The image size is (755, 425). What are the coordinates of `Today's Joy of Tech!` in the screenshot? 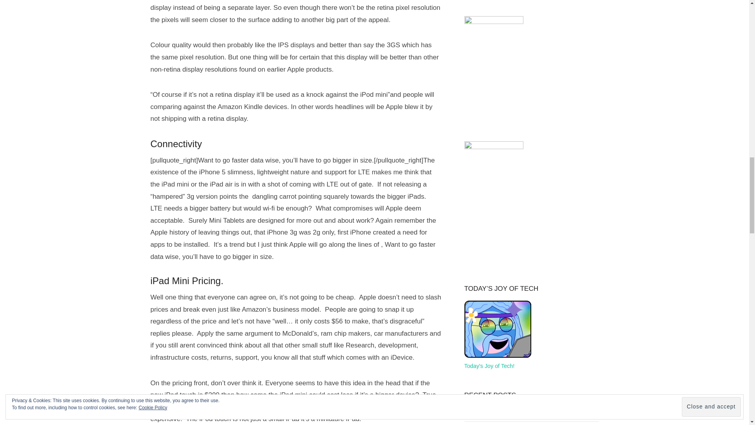 It's located at (497, 361).